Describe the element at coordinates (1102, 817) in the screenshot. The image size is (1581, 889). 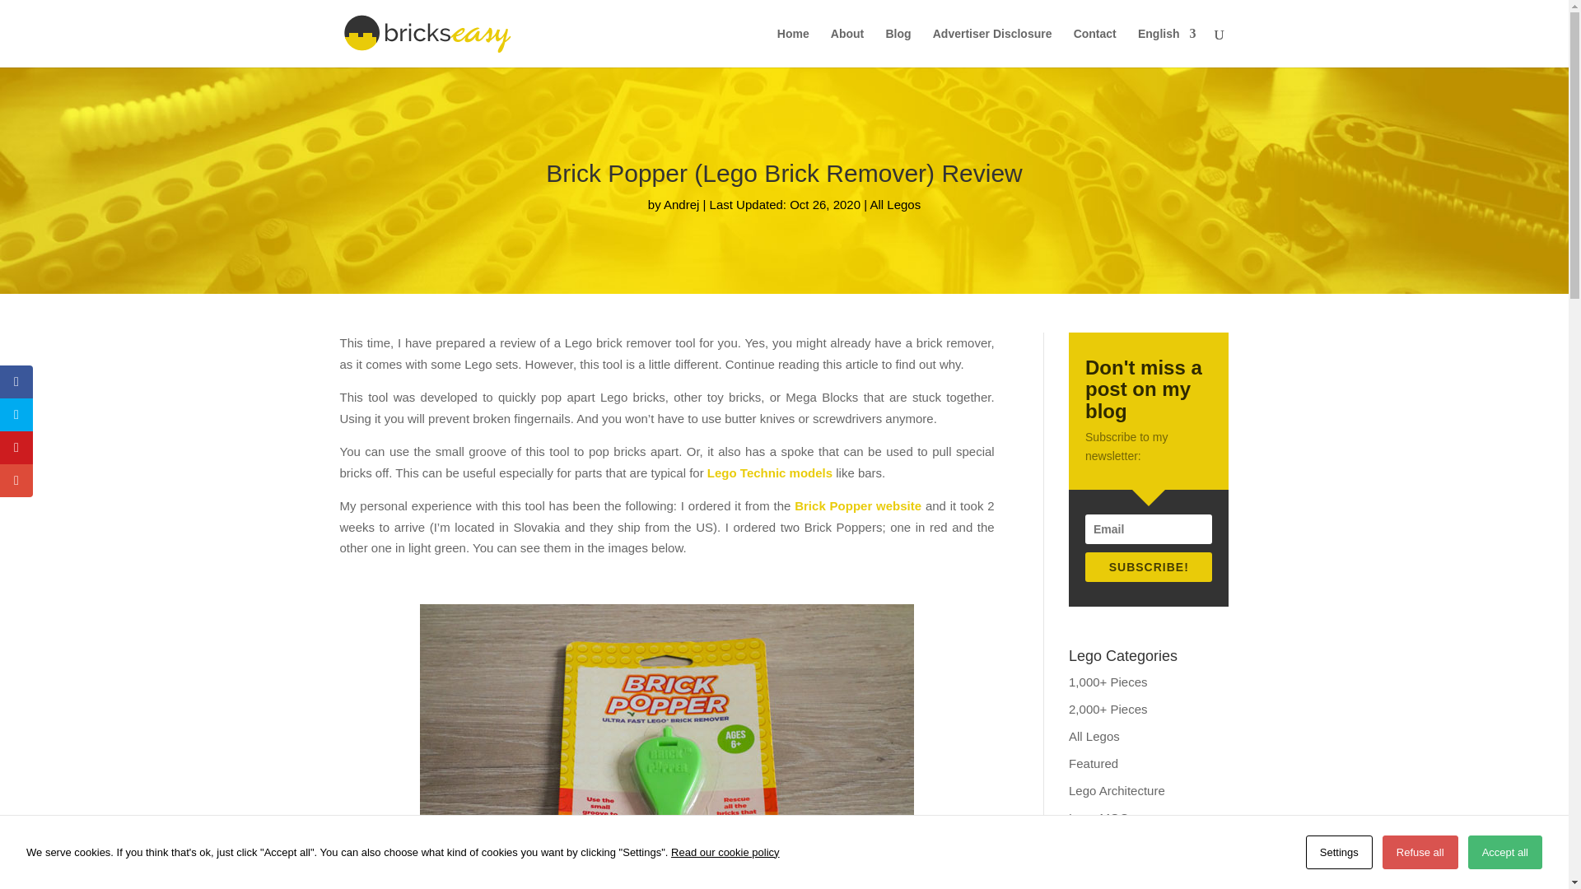
I see `Lego MOCs` at that location.